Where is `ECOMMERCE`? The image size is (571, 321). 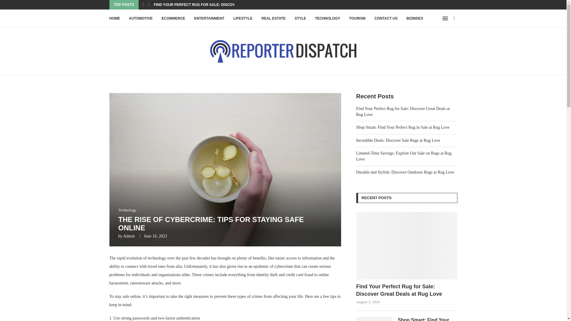
ECOMMERCE is located at coordinates (173, 18).